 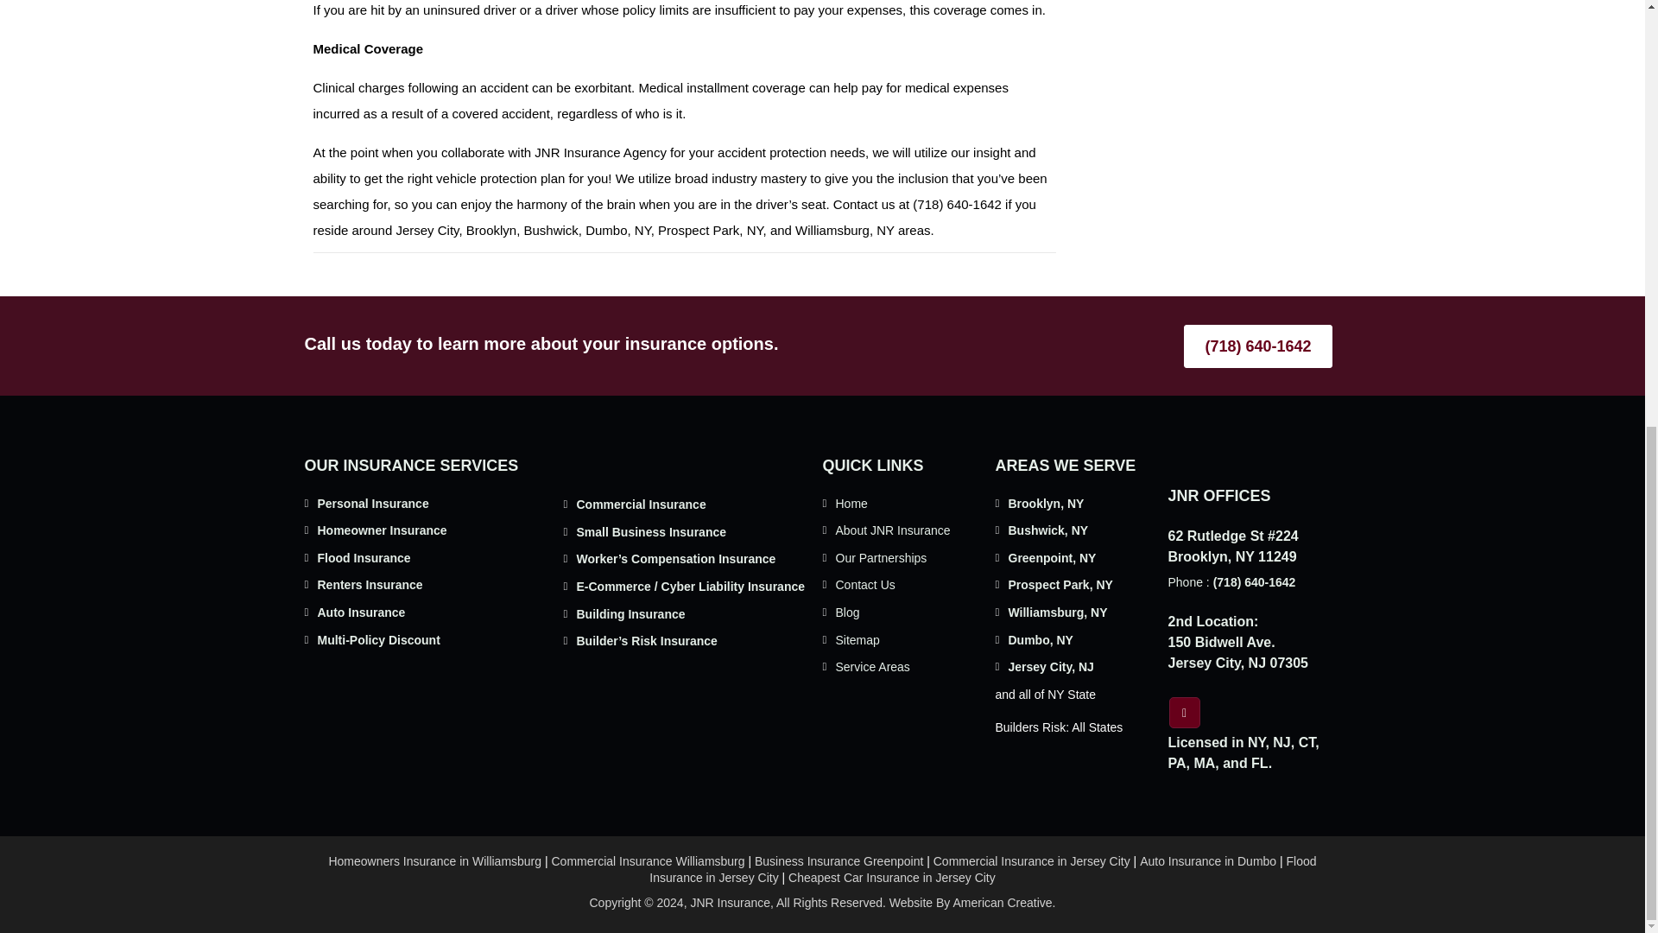 What do you see at coordinates (631, 614) in the screenshot?
I see `Building Insurance` at bounding box center [631, 614].